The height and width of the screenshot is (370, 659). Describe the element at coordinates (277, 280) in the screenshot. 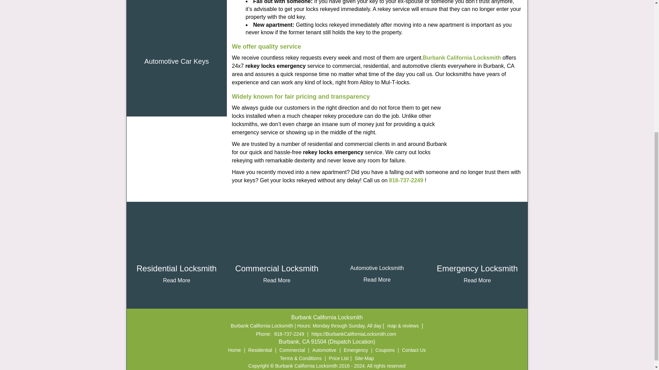

I see `Read More` at that location.